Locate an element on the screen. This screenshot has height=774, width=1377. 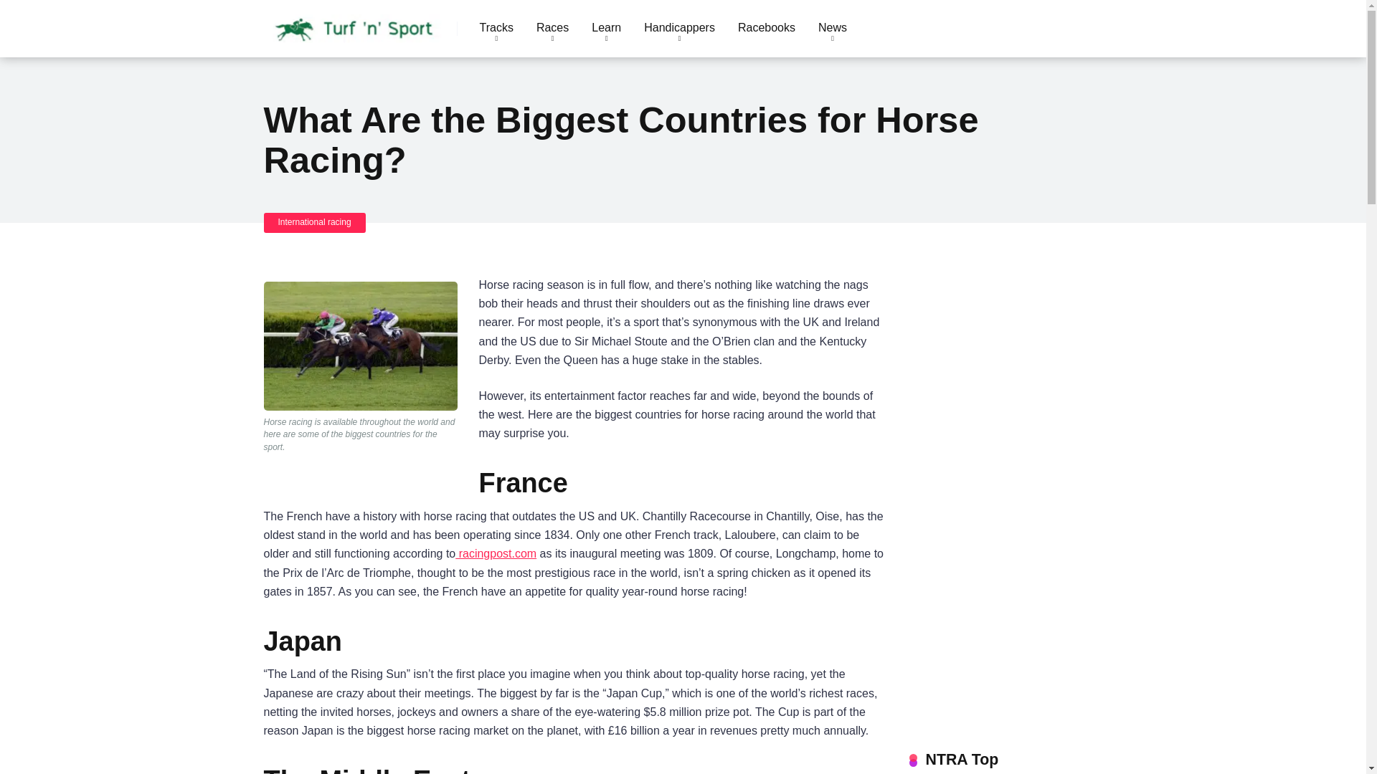
Learn is located at coordinates (605, 29).